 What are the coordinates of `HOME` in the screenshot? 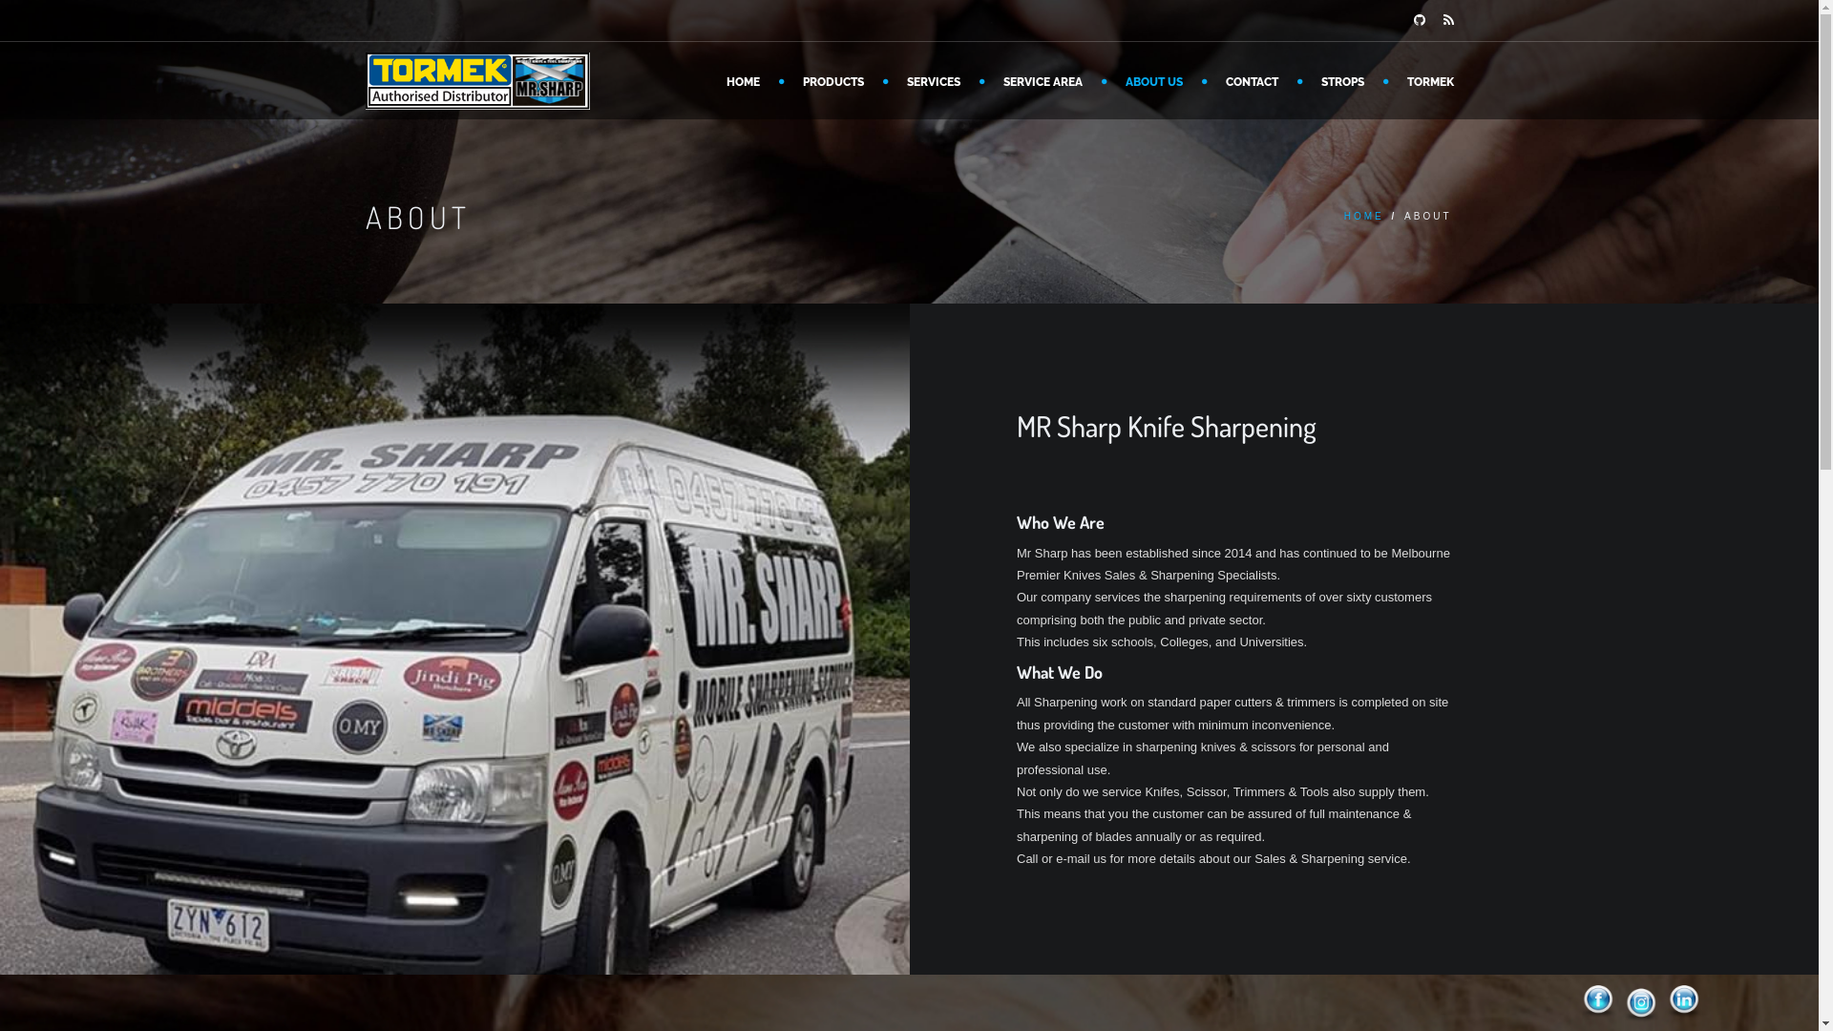 It's located at (745, 80).